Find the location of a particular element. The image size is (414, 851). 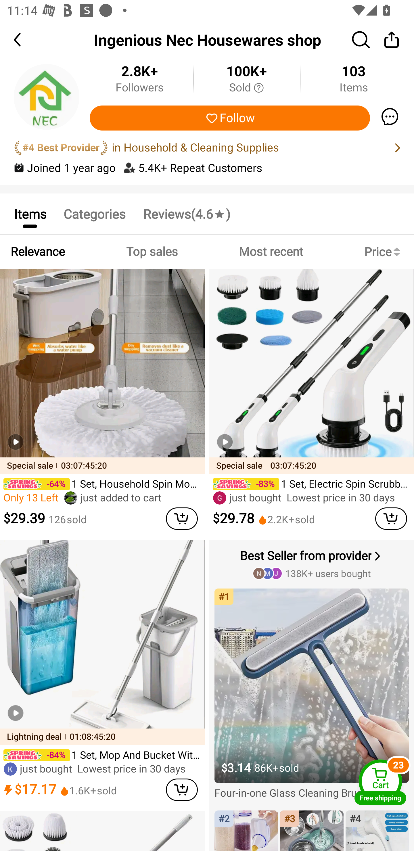

#4 is located at coordinates (377, 830).